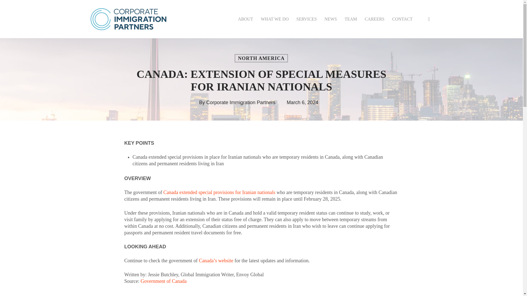  Describe the element at coordinates (240, 103) in the screenshot. I see `Corporate Immigration Partners` at that location.